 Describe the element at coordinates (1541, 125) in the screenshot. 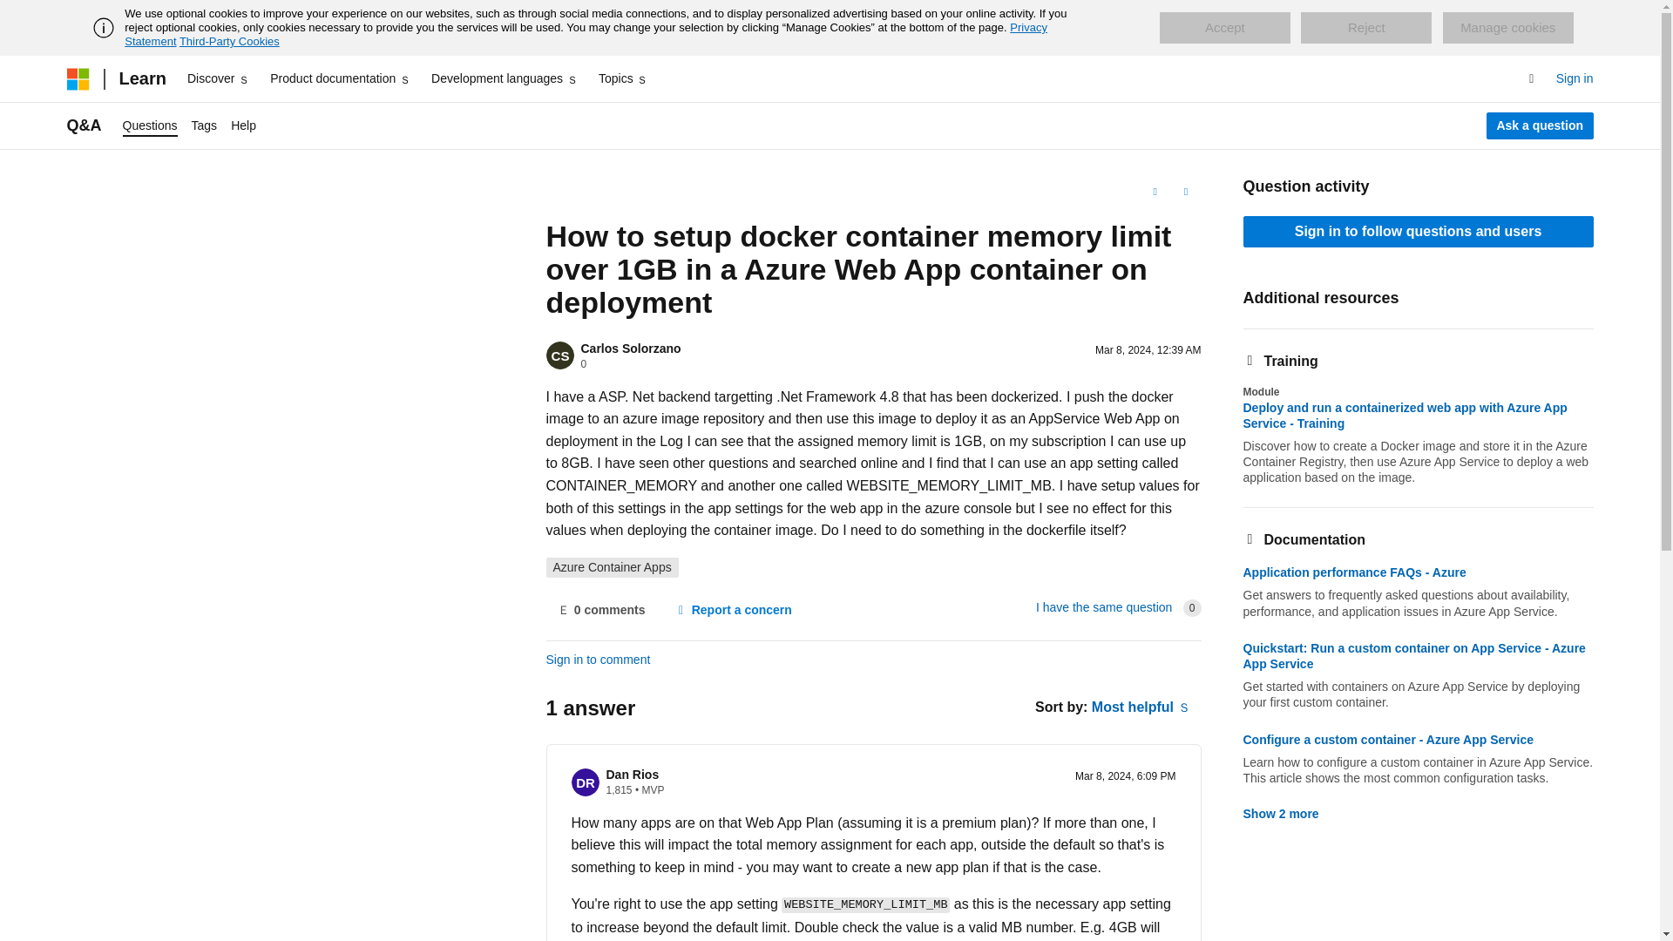

I see `Ask a question` at that location.